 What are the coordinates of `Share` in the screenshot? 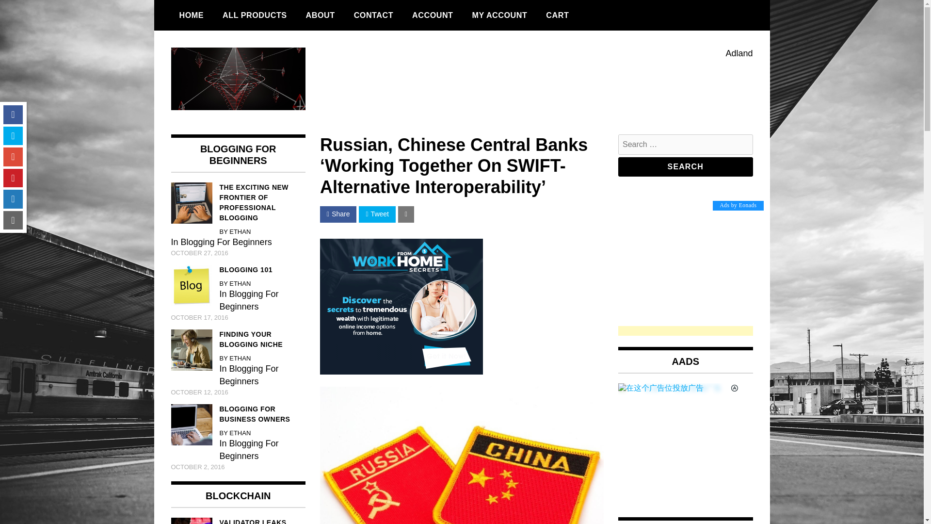 It's located at (338, 214).